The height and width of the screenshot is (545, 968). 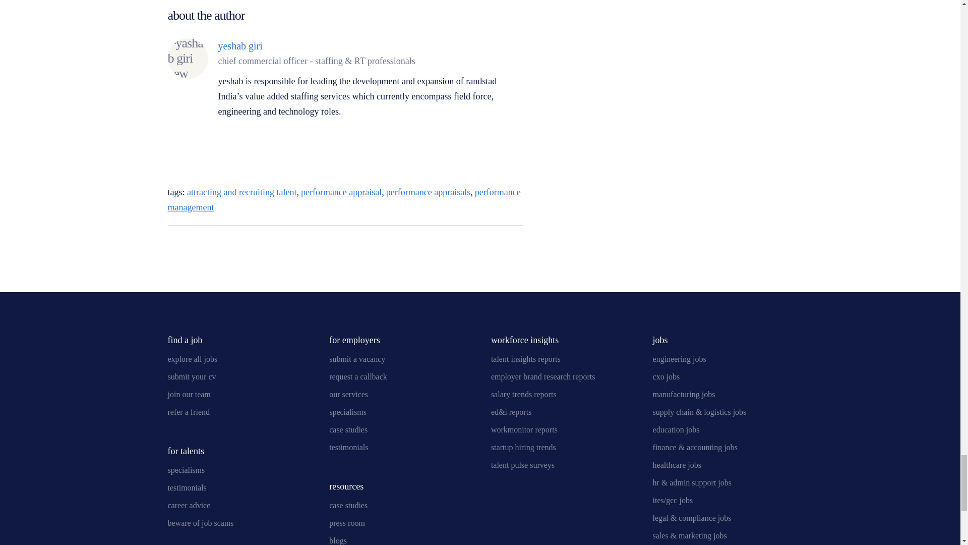 I want to click on print this article, so click(x=193, y=245).